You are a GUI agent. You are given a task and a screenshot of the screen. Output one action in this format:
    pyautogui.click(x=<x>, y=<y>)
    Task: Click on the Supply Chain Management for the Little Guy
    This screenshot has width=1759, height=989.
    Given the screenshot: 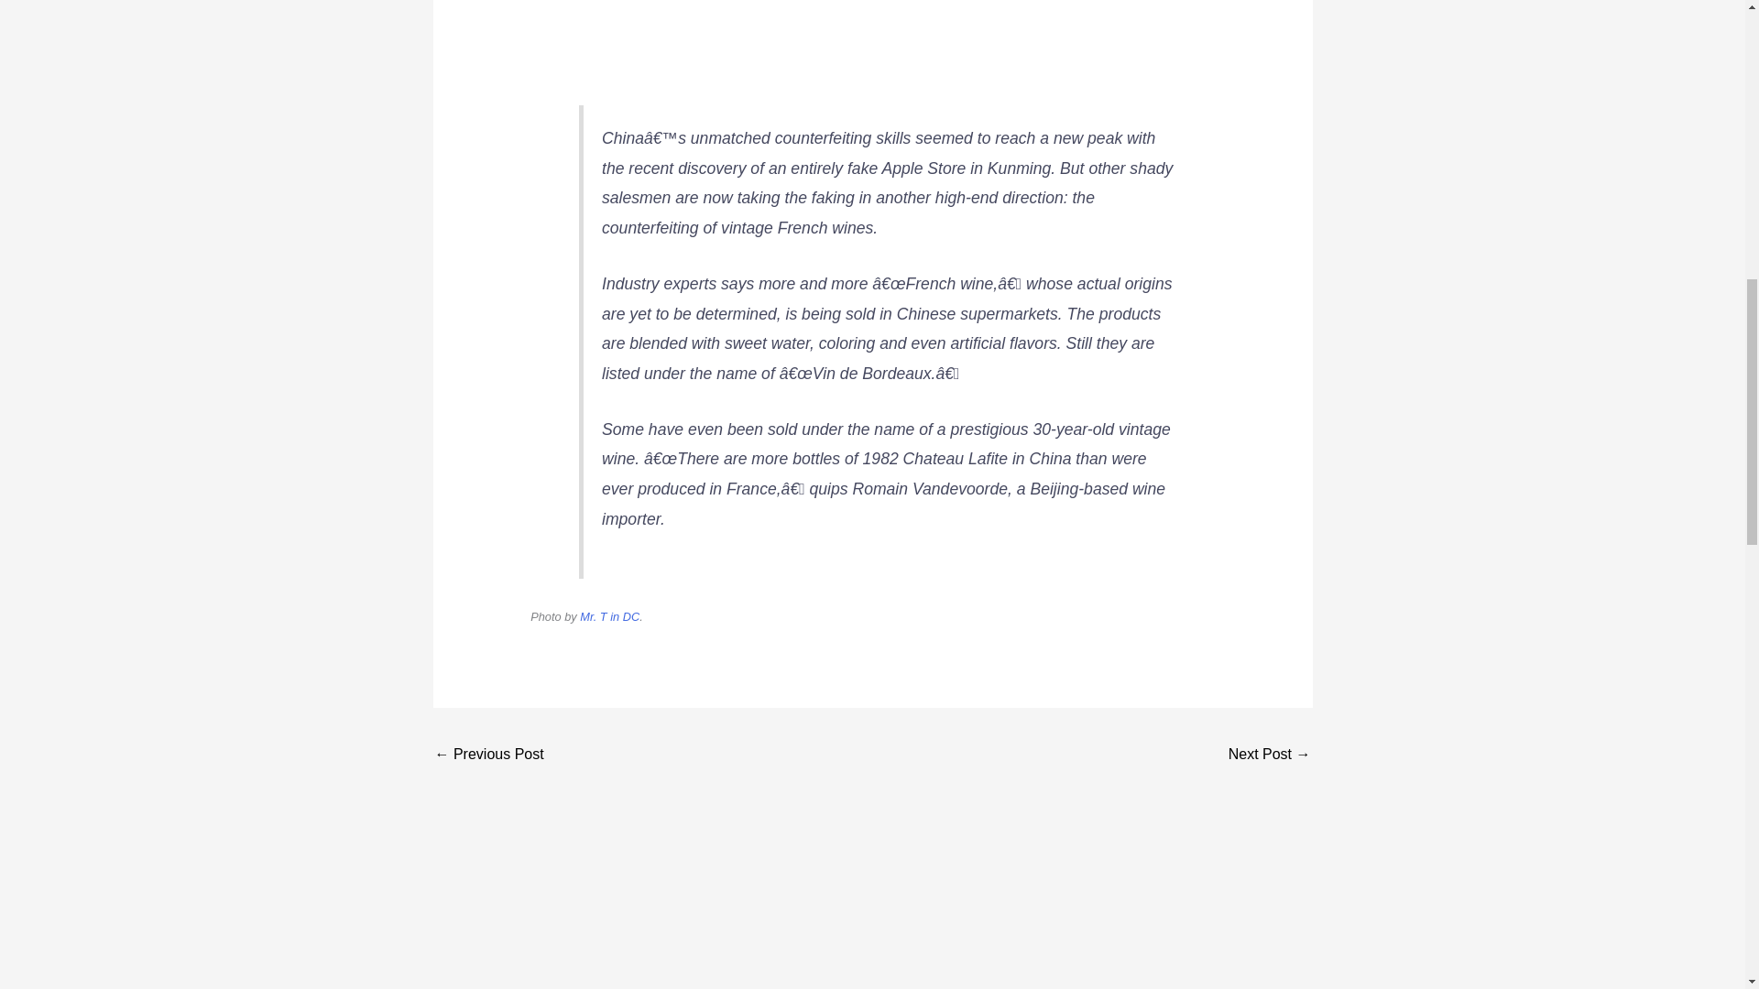 What is the action you would take?
    pyautogui.click(x=1269, y=755)
    